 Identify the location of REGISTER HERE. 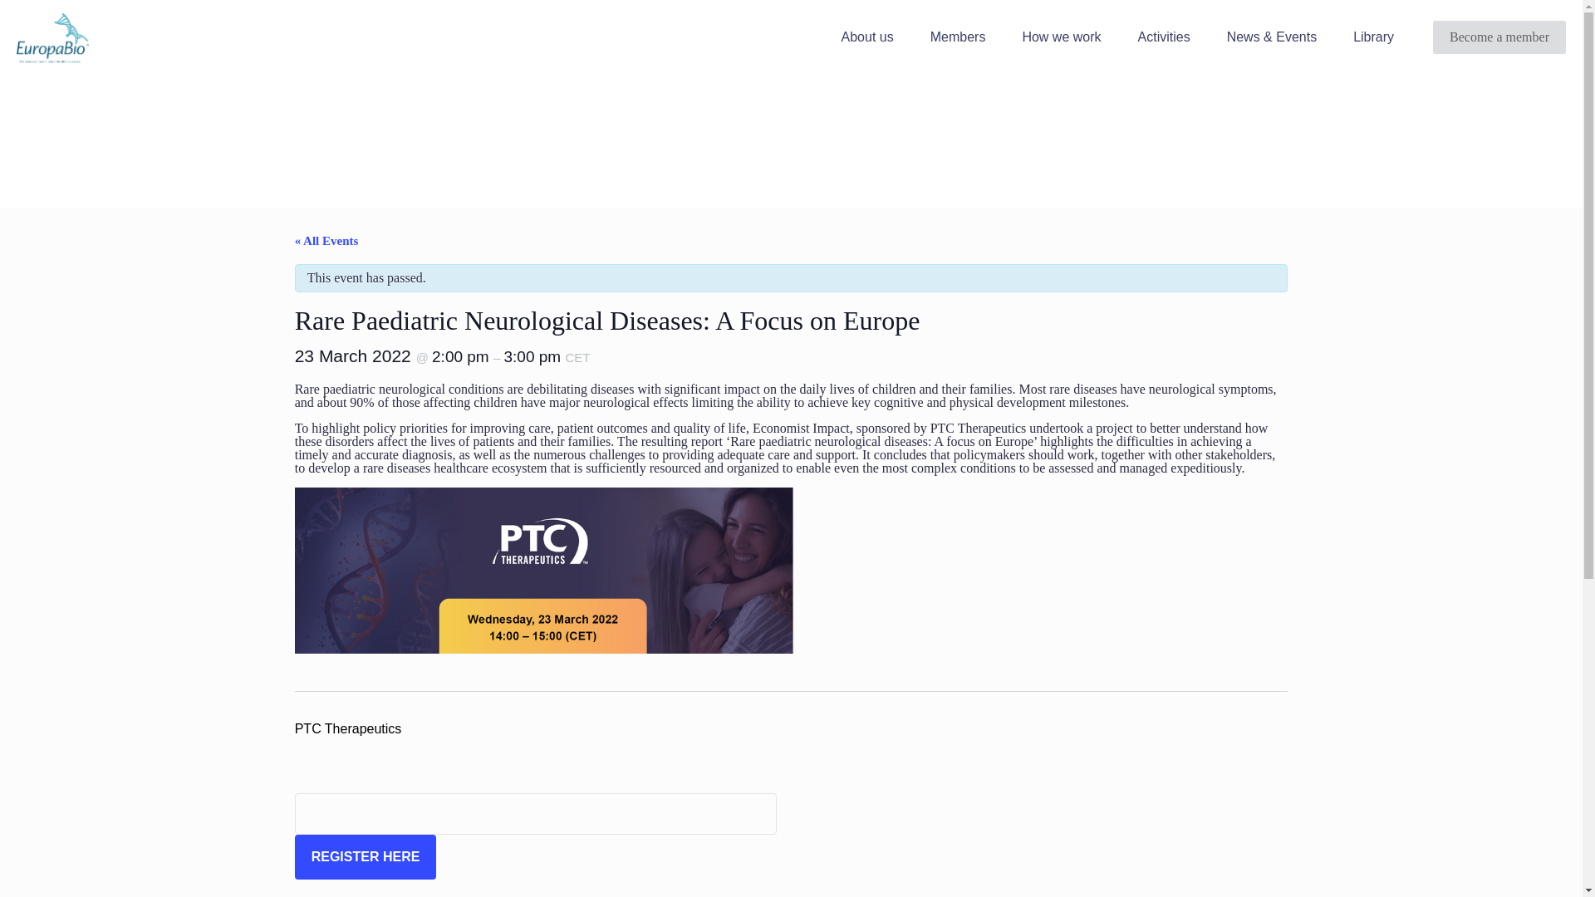
(366, 857).